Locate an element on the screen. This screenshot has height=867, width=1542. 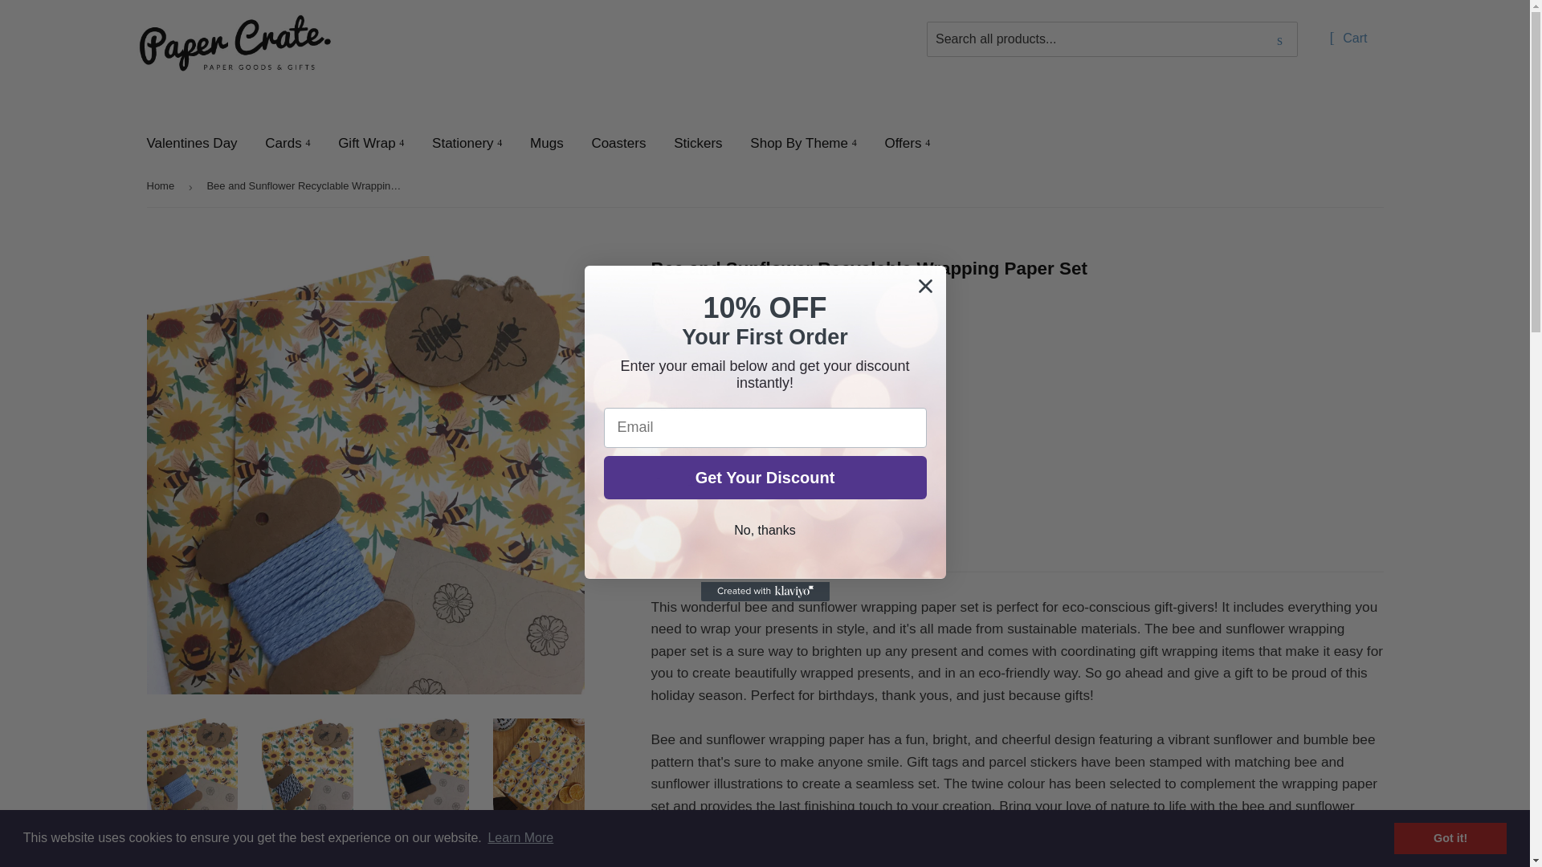
Got it! is located at coordinates (1450, 837).